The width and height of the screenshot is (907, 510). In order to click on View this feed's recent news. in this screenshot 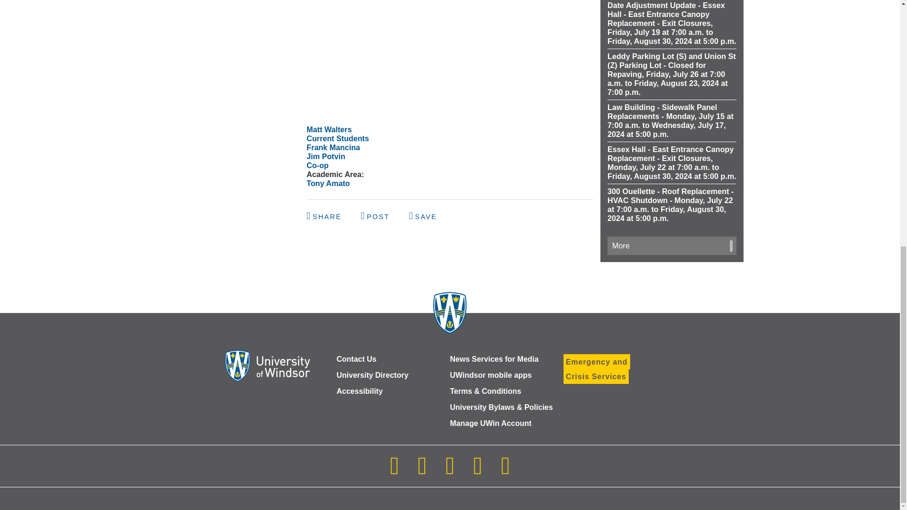, I will do `click(672, 246)`.